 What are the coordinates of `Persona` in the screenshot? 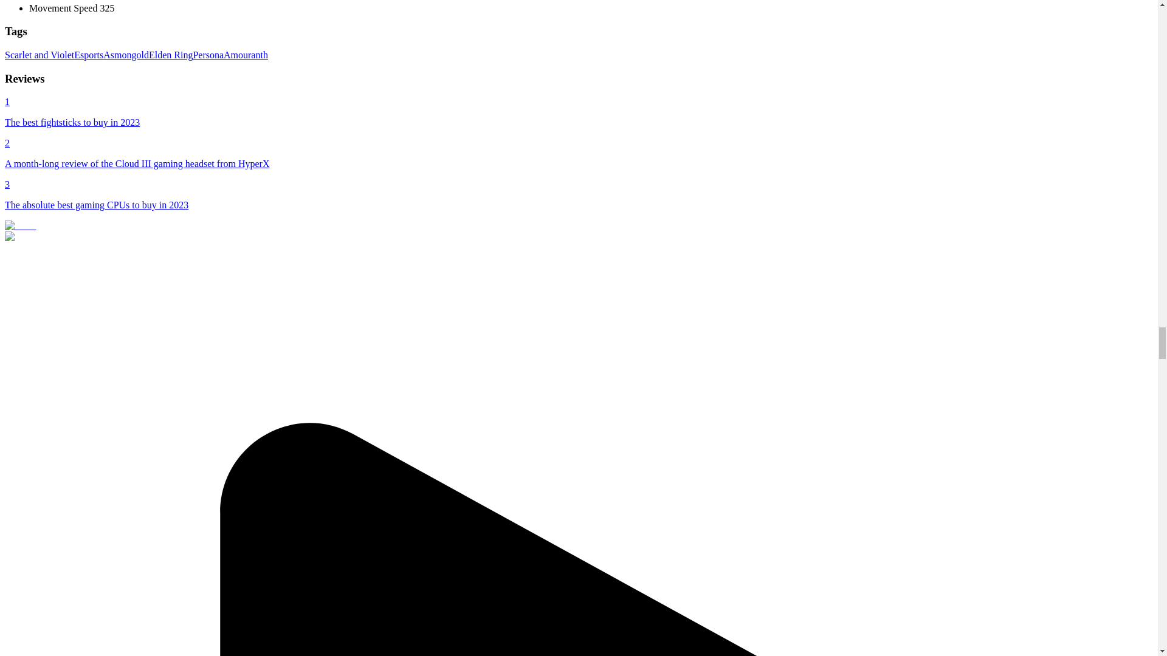 It's located at (208, 55).